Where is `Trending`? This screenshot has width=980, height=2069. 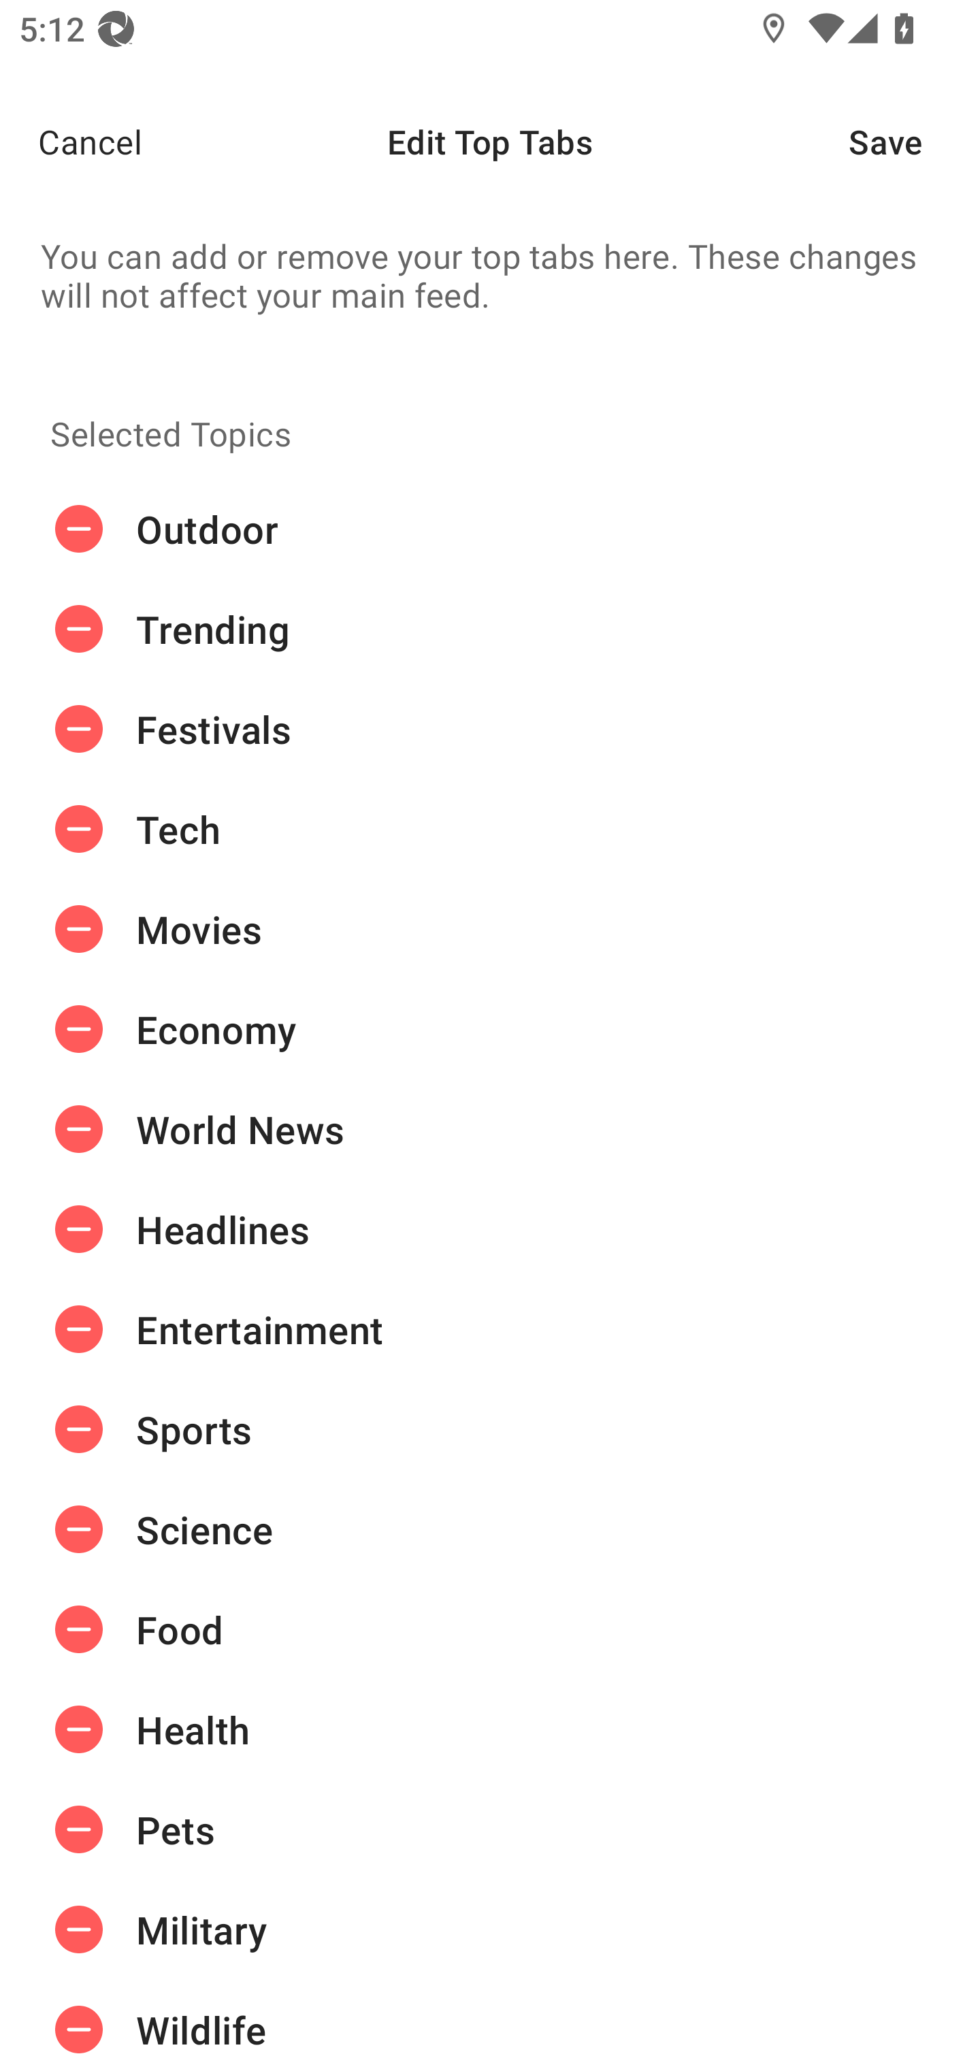
Trending is located at coordinates (490, 629).